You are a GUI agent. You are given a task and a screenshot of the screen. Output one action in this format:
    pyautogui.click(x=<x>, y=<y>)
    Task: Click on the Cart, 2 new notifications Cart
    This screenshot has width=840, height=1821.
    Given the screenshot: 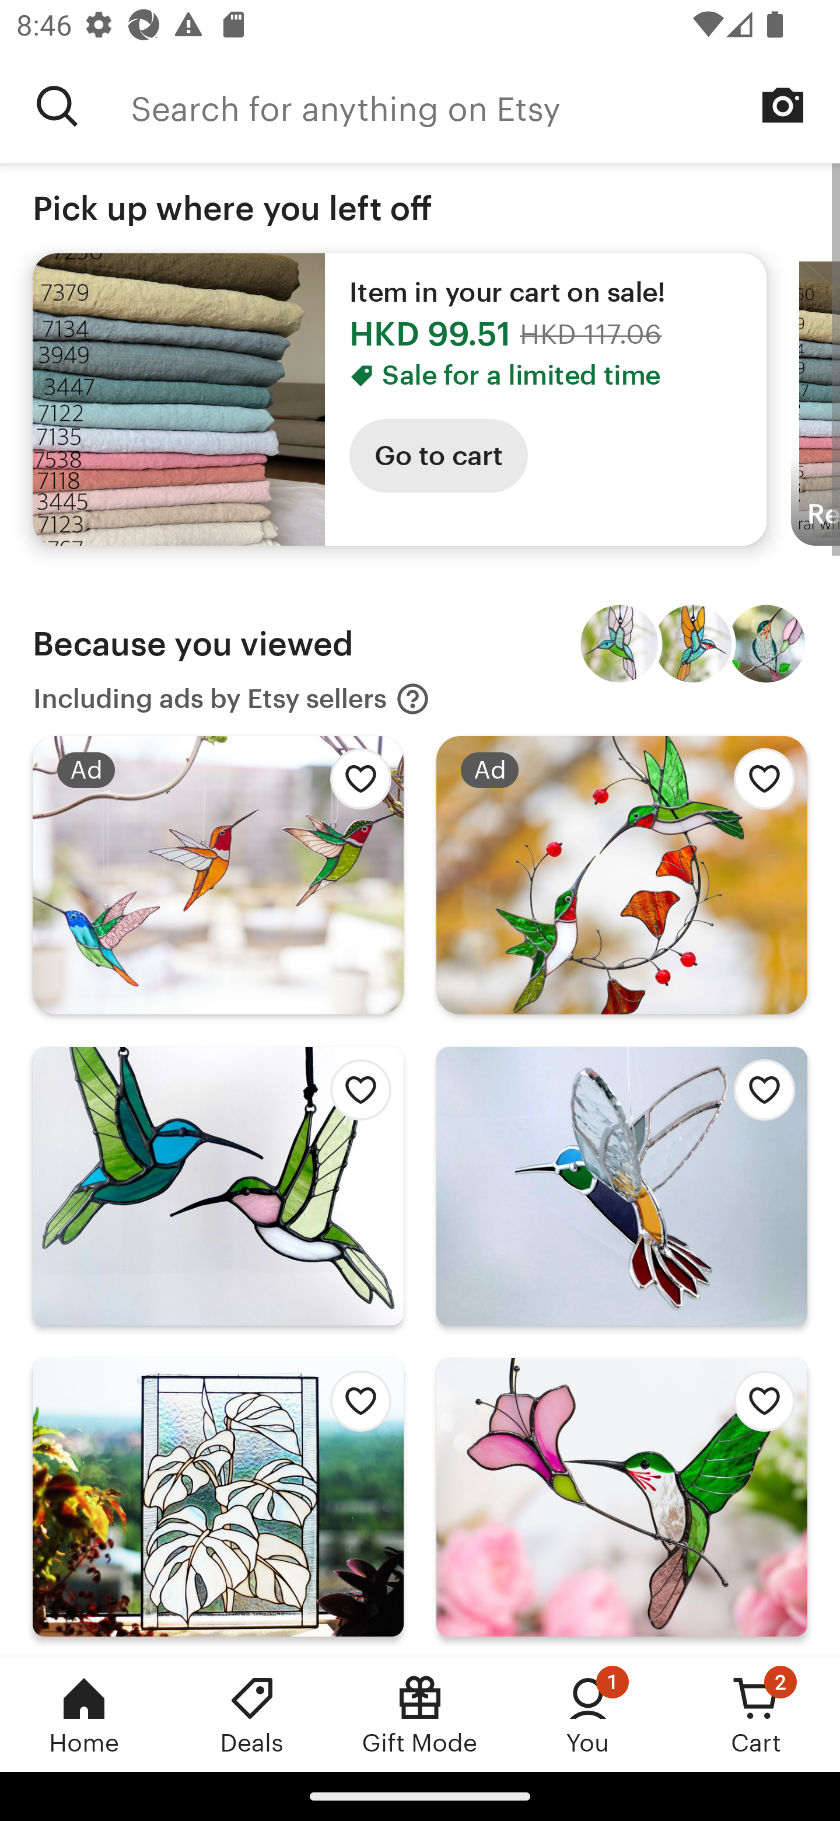 What is the action you would take?
    pyautogui.click(x=756, y=1714)
    